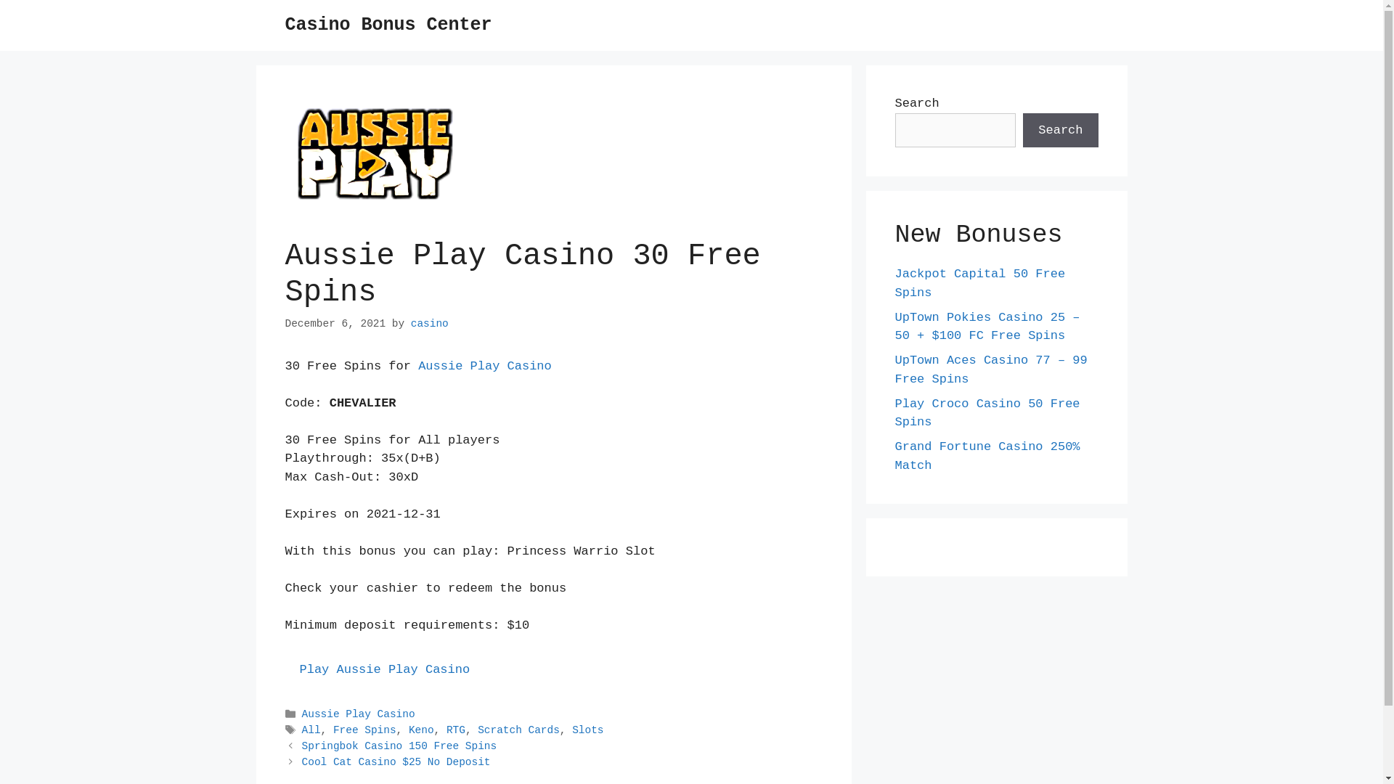 The height and width of the screenshot is (784, 1394). What do you see at coordinates (311, 731) in the screenshot?
I see `All` at bounding box center [311, 731].